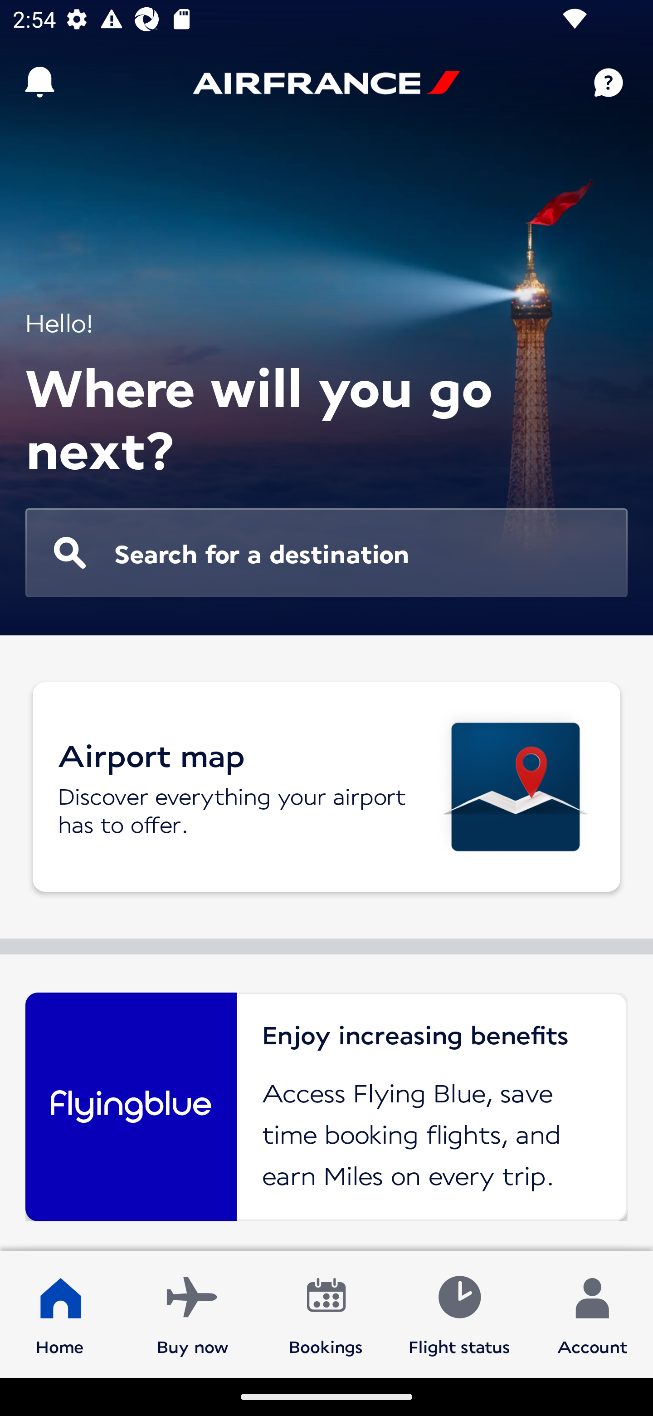 This screenshot has width=653, height=1416. What do you see at coordinates (592, 1313) in the screenshot?
I see `Account` at bounding box center [592, 1313].